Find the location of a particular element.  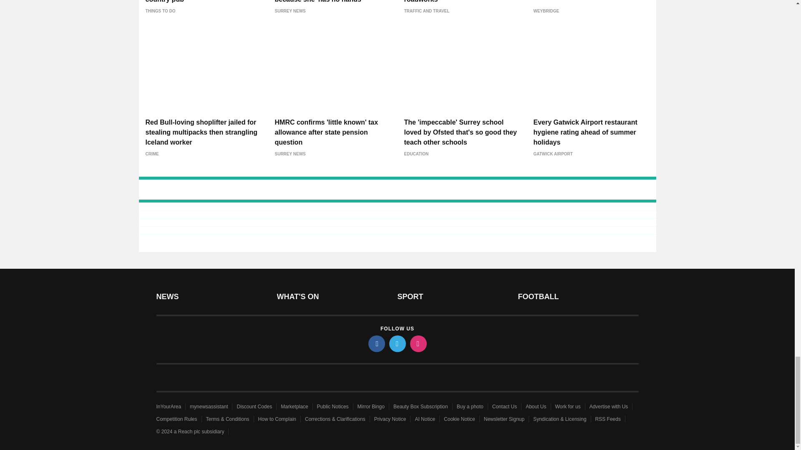

facebook is located at coordinates (376, 343).